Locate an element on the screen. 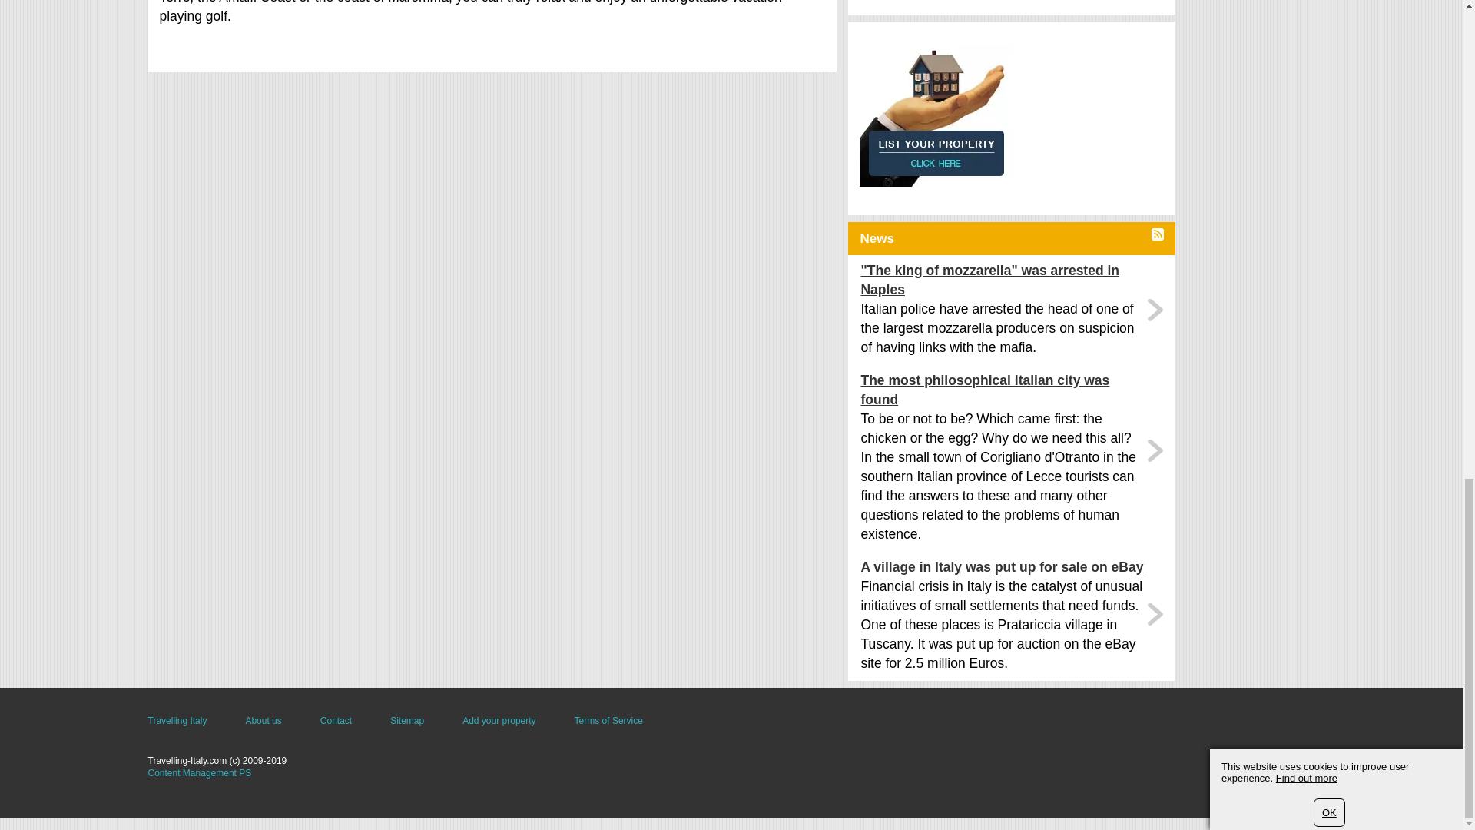 The width and height of the screenshot is (1475, 830). The most philosophical Italian city was found is located at coordinates (1002, 390).